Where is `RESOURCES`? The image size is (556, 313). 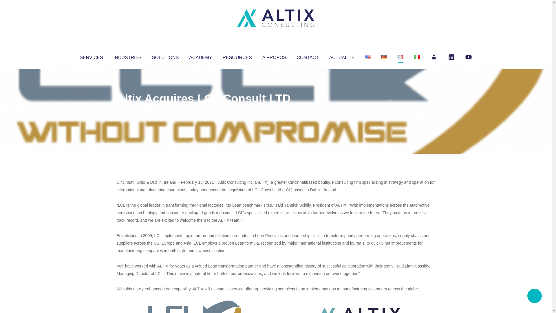 RESOURCES is located at coordinates (237, 56).